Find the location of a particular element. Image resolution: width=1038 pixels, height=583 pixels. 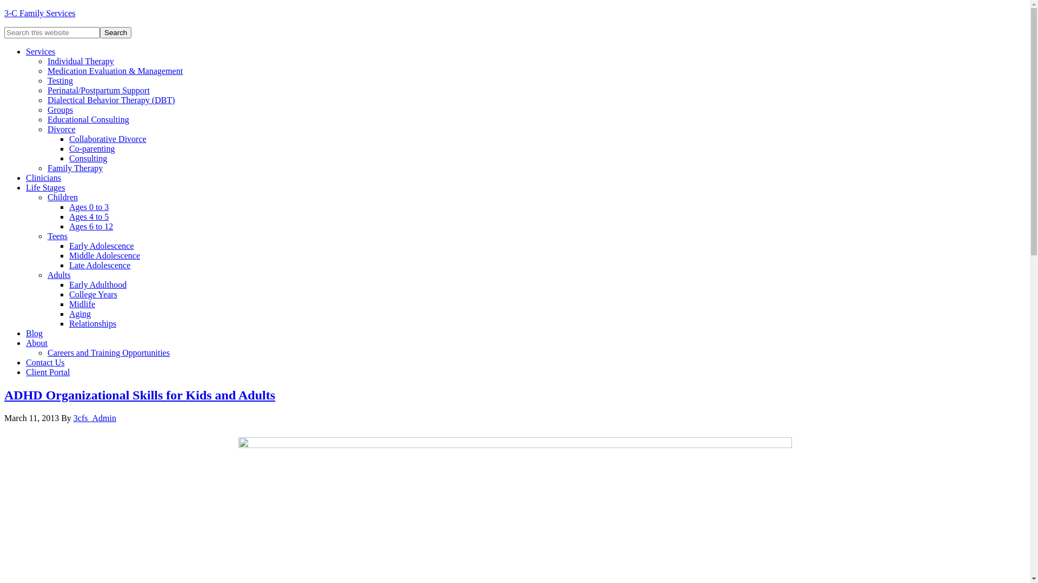

Blog is located at coordinates (35, 334).